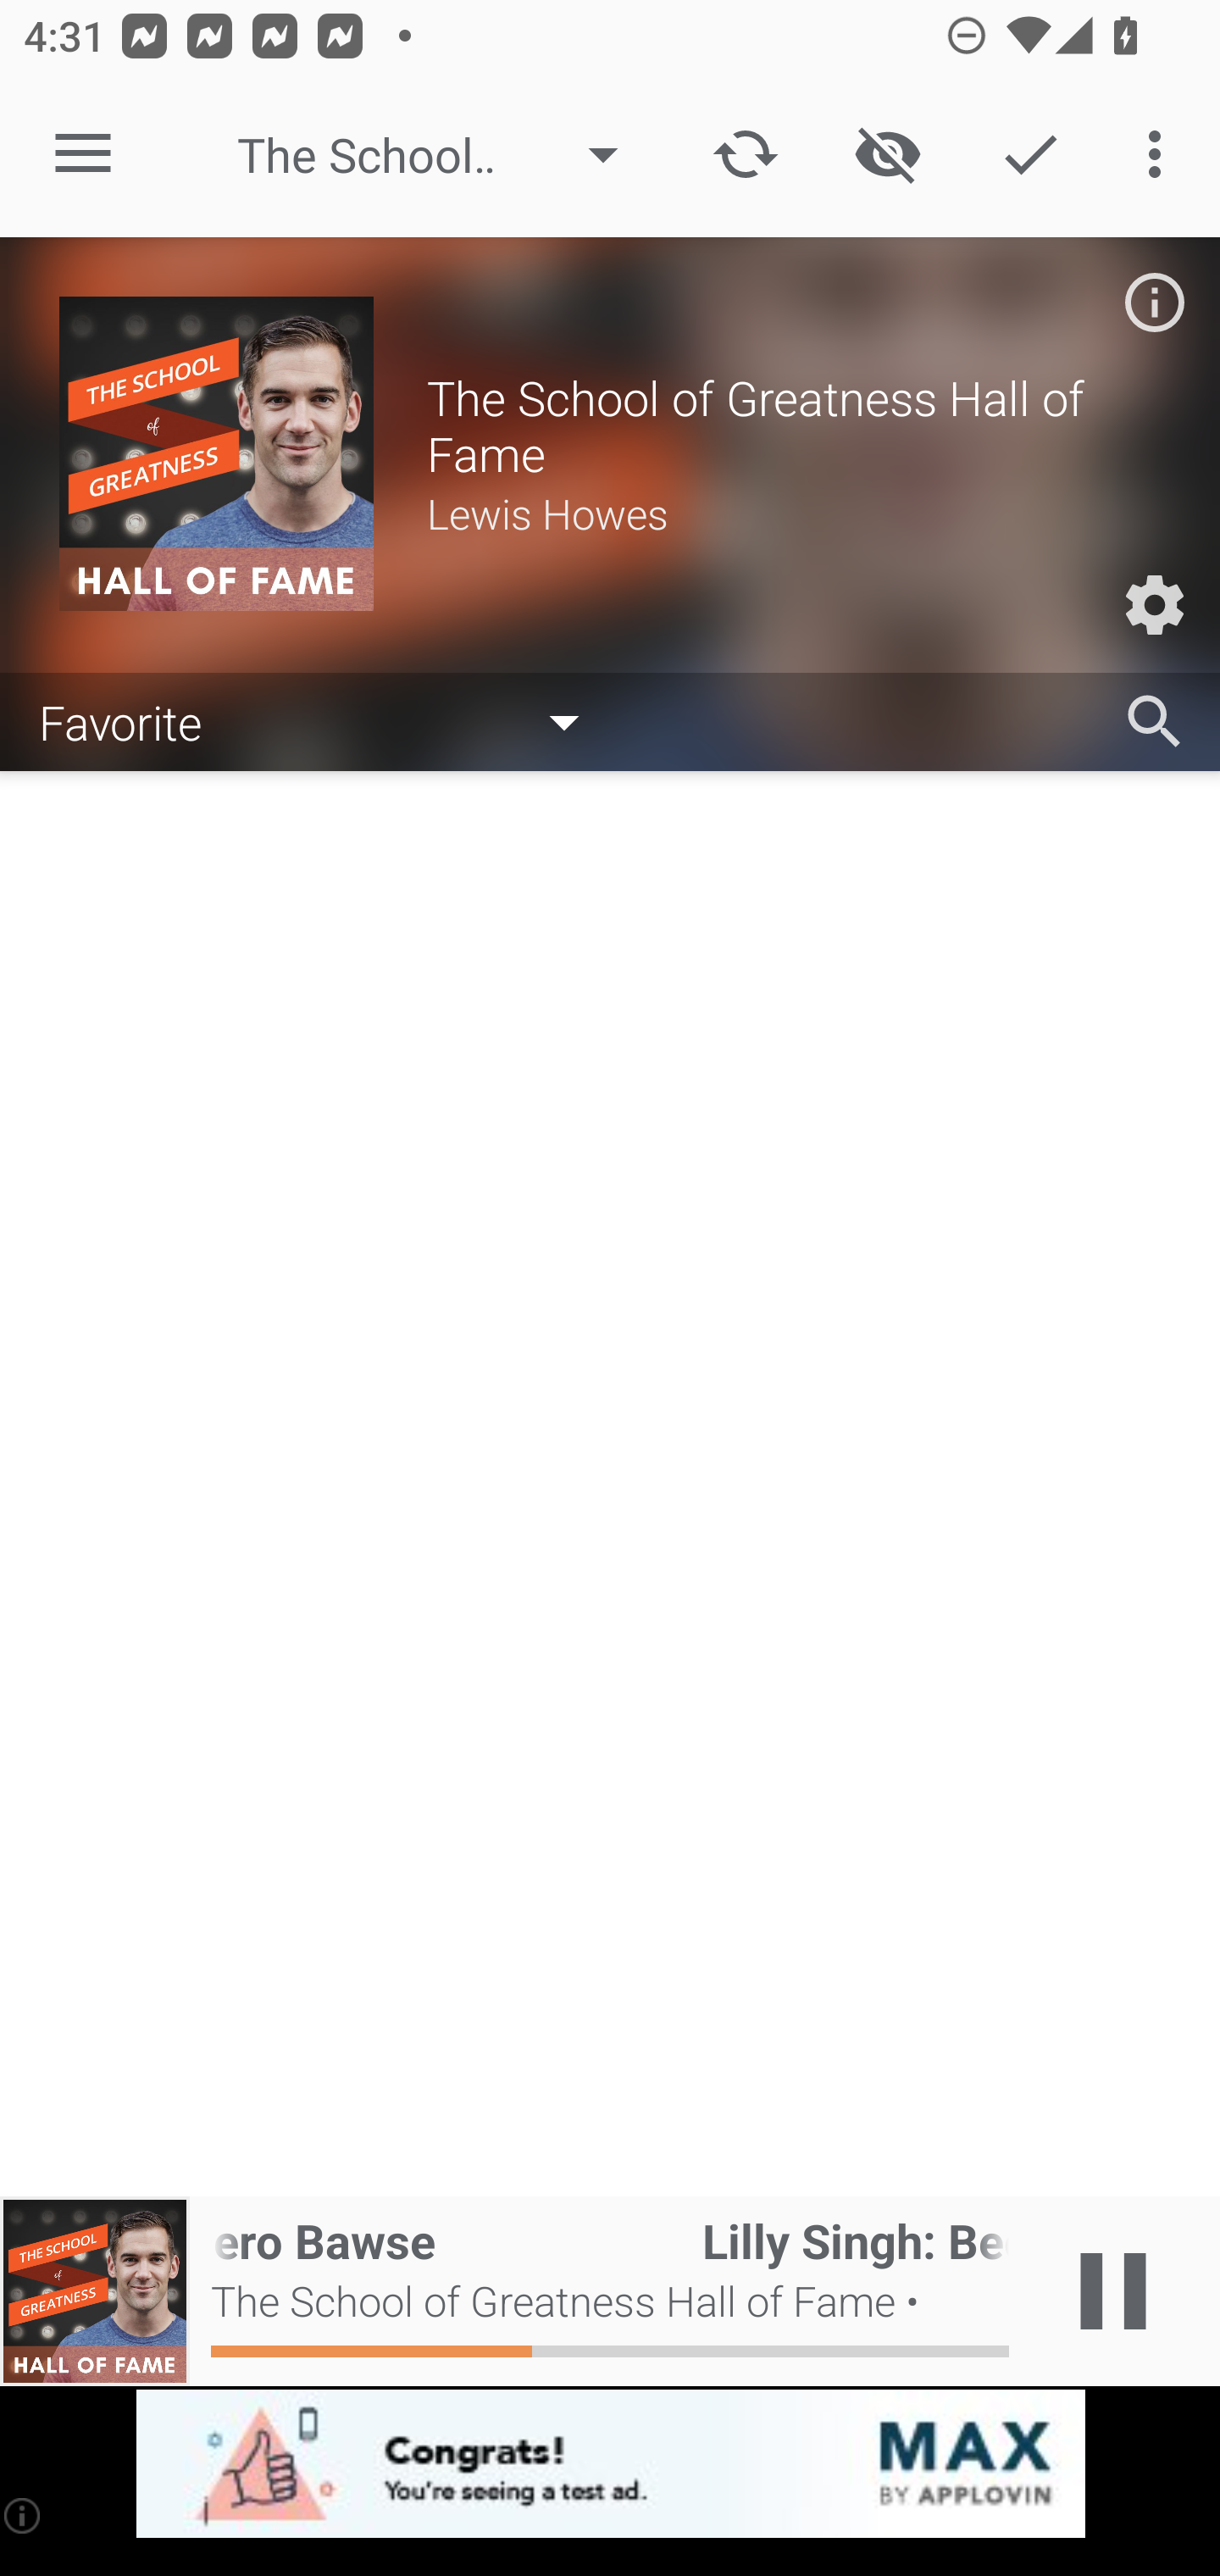 The image size is (1220, 2576). What do you see at coordinates (444, 154) in the screenshot?
I see `The School of Greatness Hall of Fame` at bounding box center [444, 154].